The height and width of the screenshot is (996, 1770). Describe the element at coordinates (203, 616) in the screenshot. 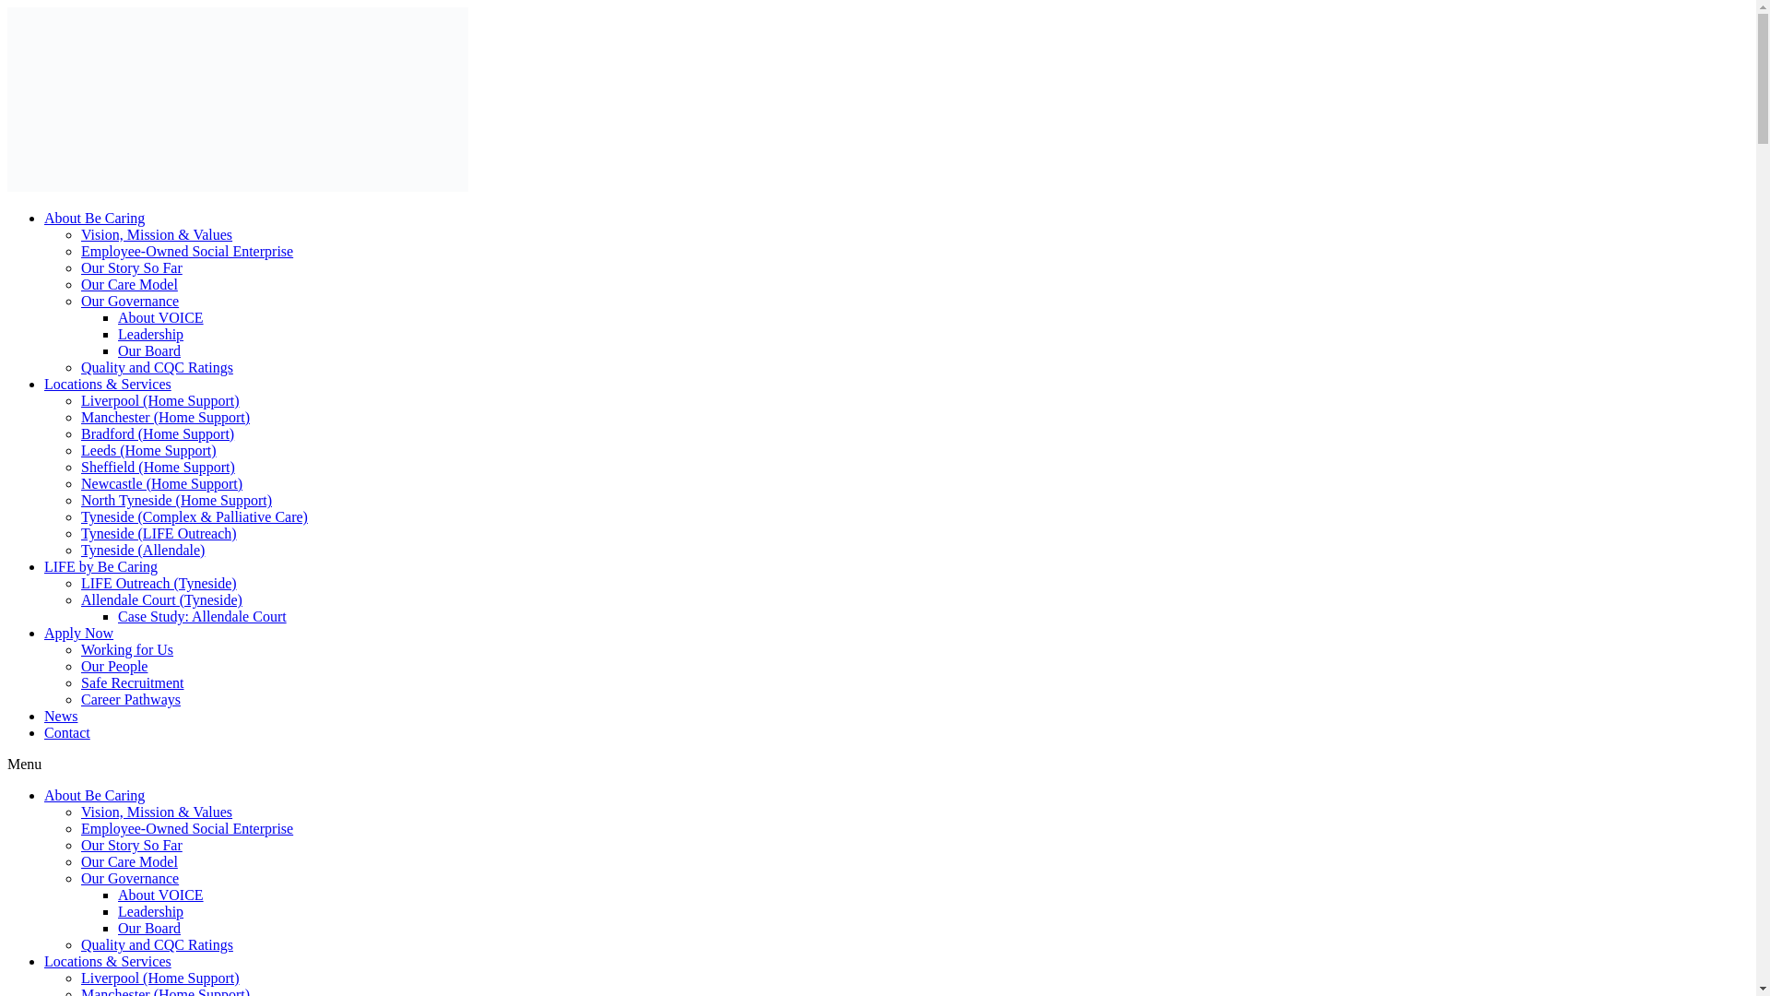

I see `Case Study: Allendale Court` at that location.